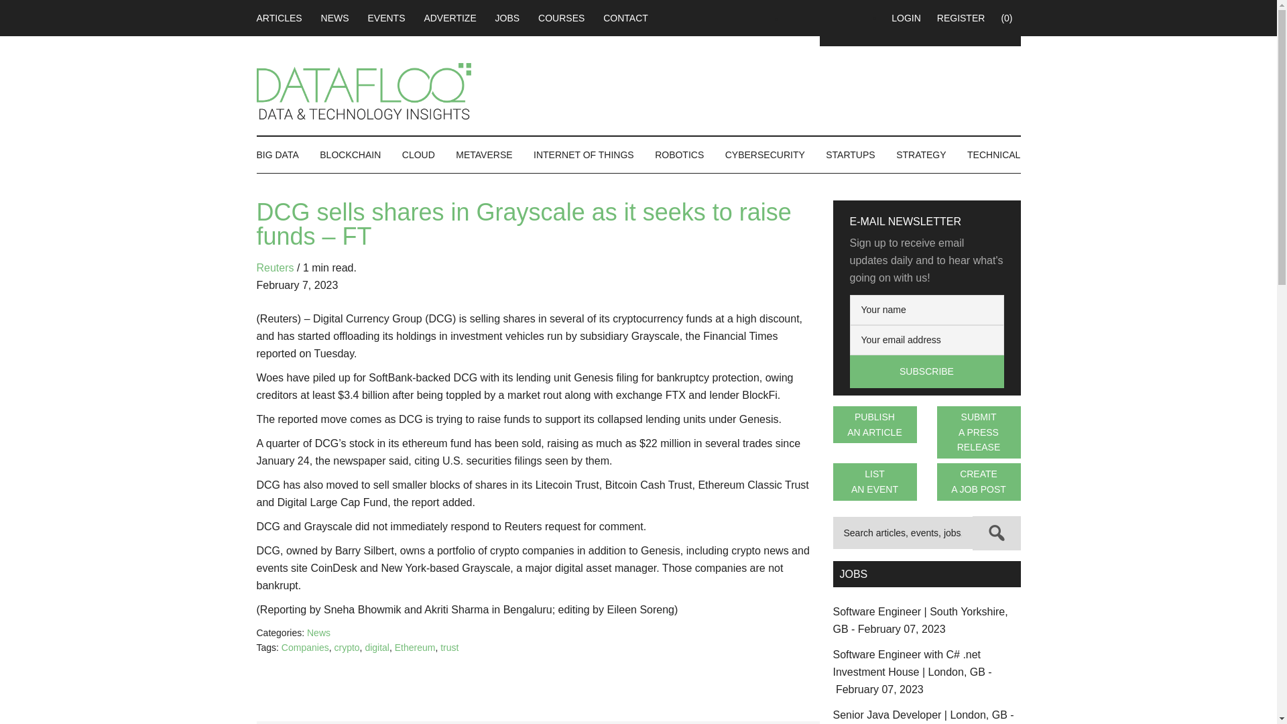  What do you see at coordinates (350, 155) in the screenshot?
I see `BLOCKCHAIN` at bounding box center [350, 155].